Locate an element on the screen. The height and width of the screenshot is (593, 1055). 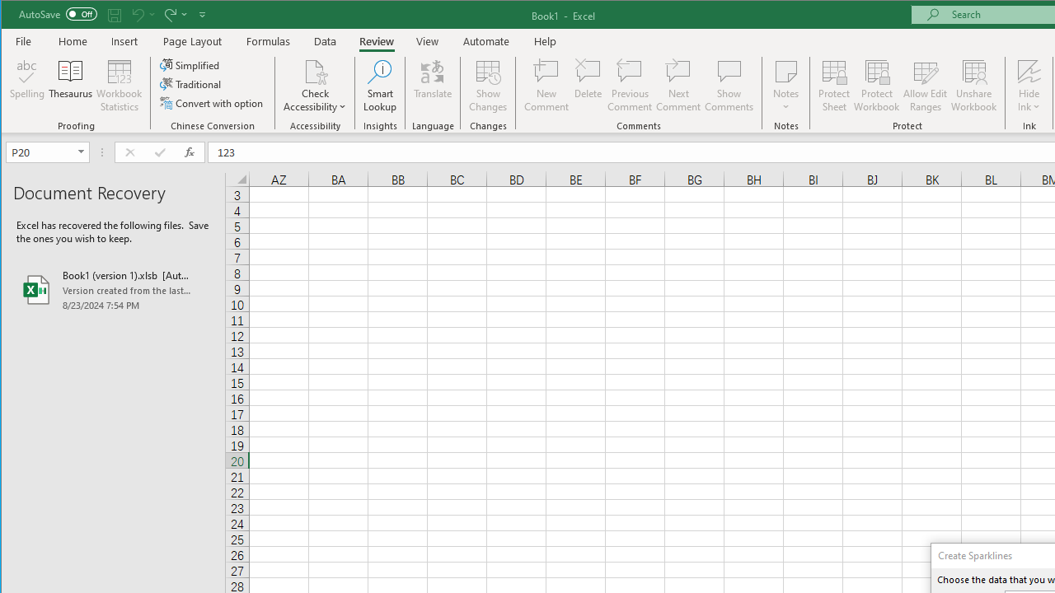
Thesaurus... is located at coordinates (71, 86).